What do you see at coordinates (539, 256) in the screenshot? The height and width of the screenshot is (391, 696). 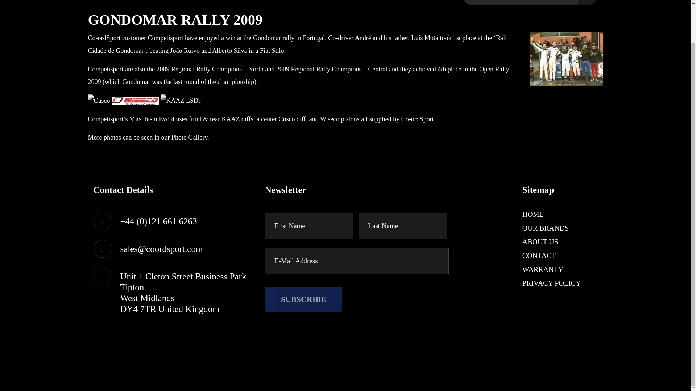 I see `CONTACT` at bounding box center [539, 256].